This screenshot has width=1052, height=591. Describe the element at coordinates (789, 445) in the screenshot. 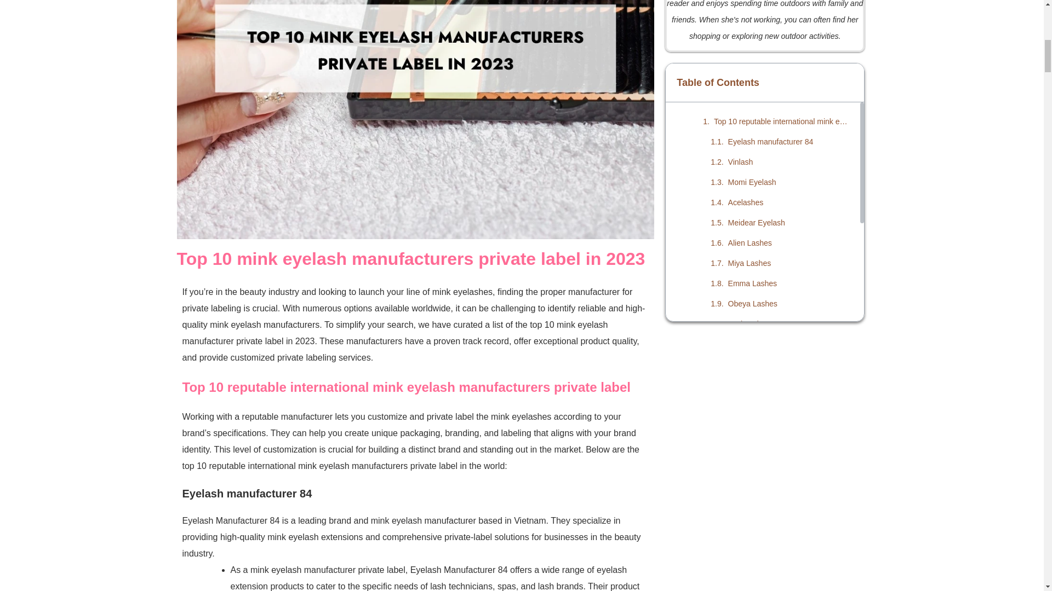

I see `Top 5 best 3D mink fur eyelashes manufacturers in 2024` at that location.